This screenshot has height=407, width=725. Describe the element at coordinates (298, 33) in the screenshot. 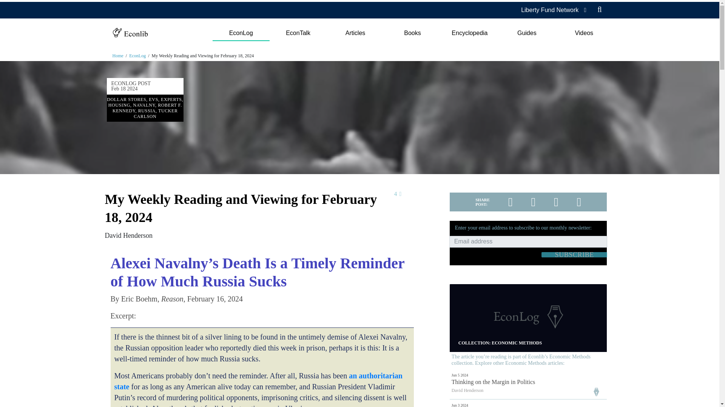

I see `EconTalk` at that location.